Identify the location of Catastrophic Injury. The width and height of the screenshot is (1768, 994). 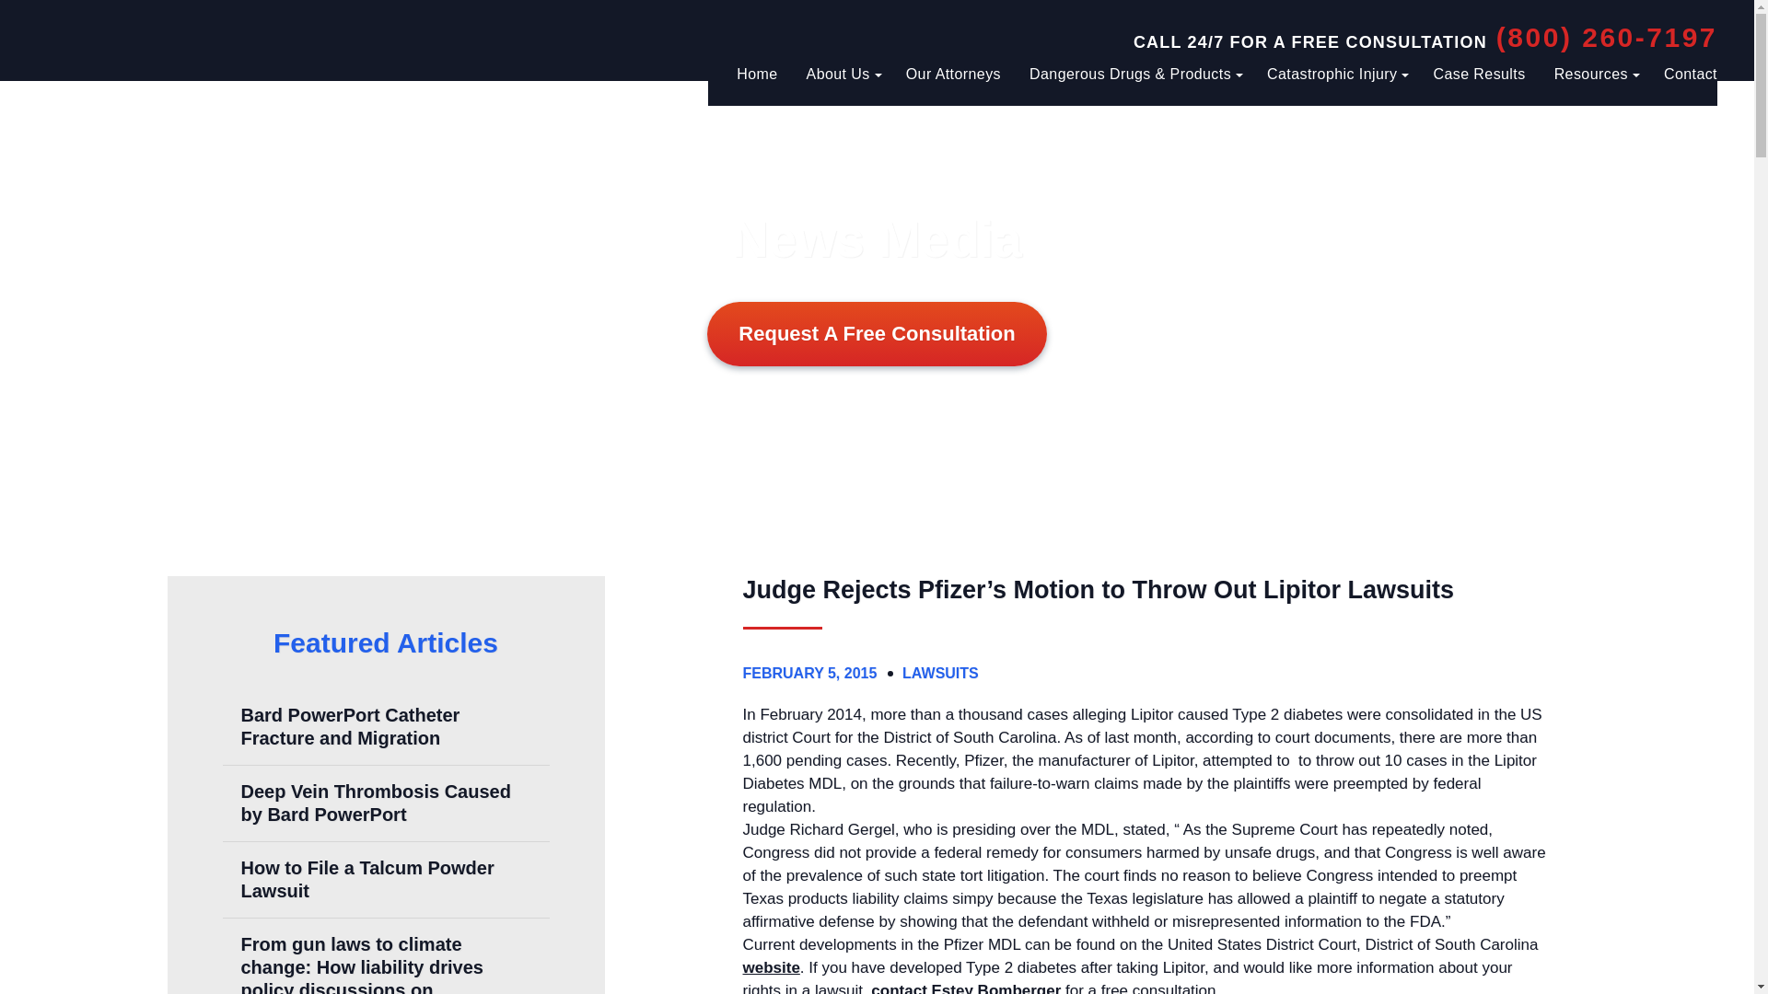
(1335, 74).